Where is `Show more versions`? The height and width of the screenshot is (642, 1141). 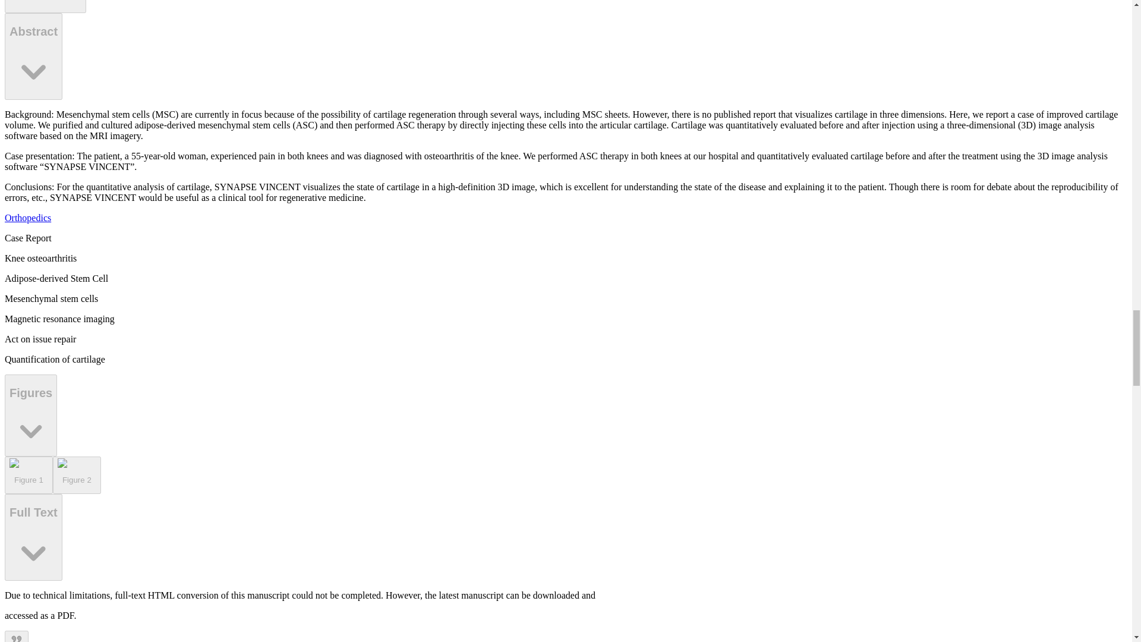 Show more versions is located at coordinates (45, 6).